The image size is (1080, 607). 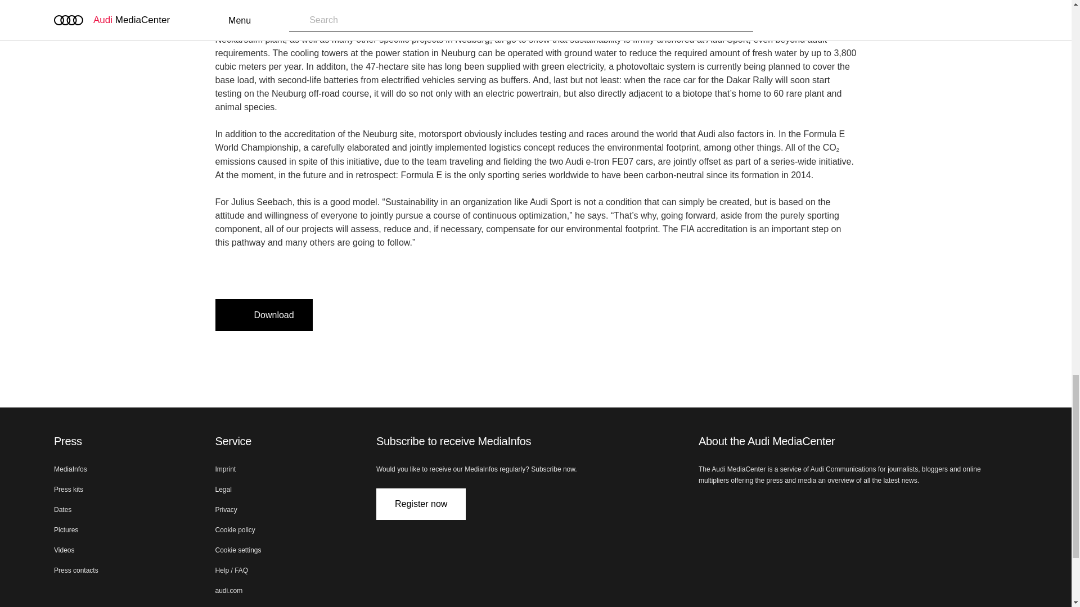 What do you see at coordinates (786, 506) in the screenshot?
I see `Instagram` at bounding box center [786, 506].